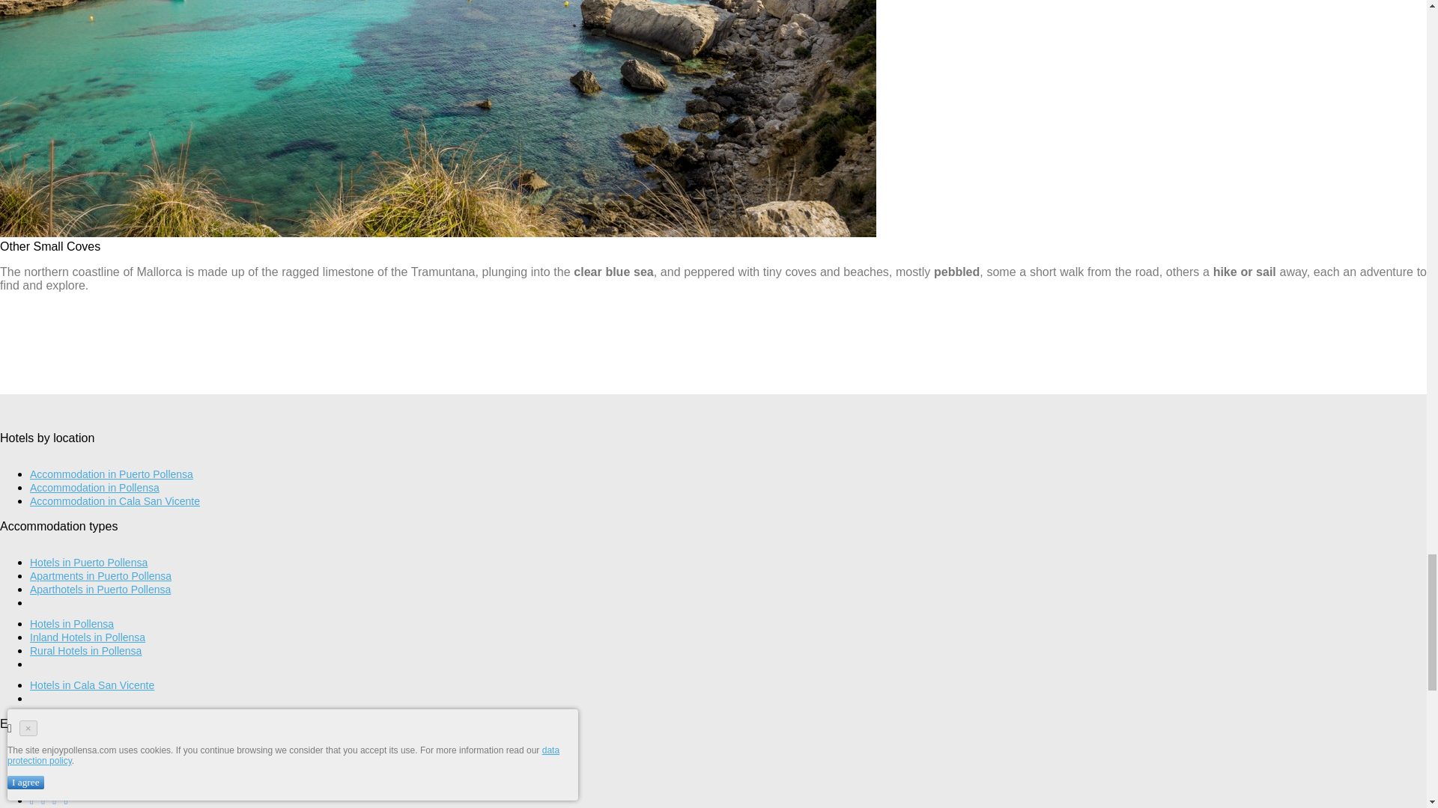 Image resolution: width=1438 pixels, height=808 pixels. I want to click on Hotels in Pollensa, so click(72, 624).